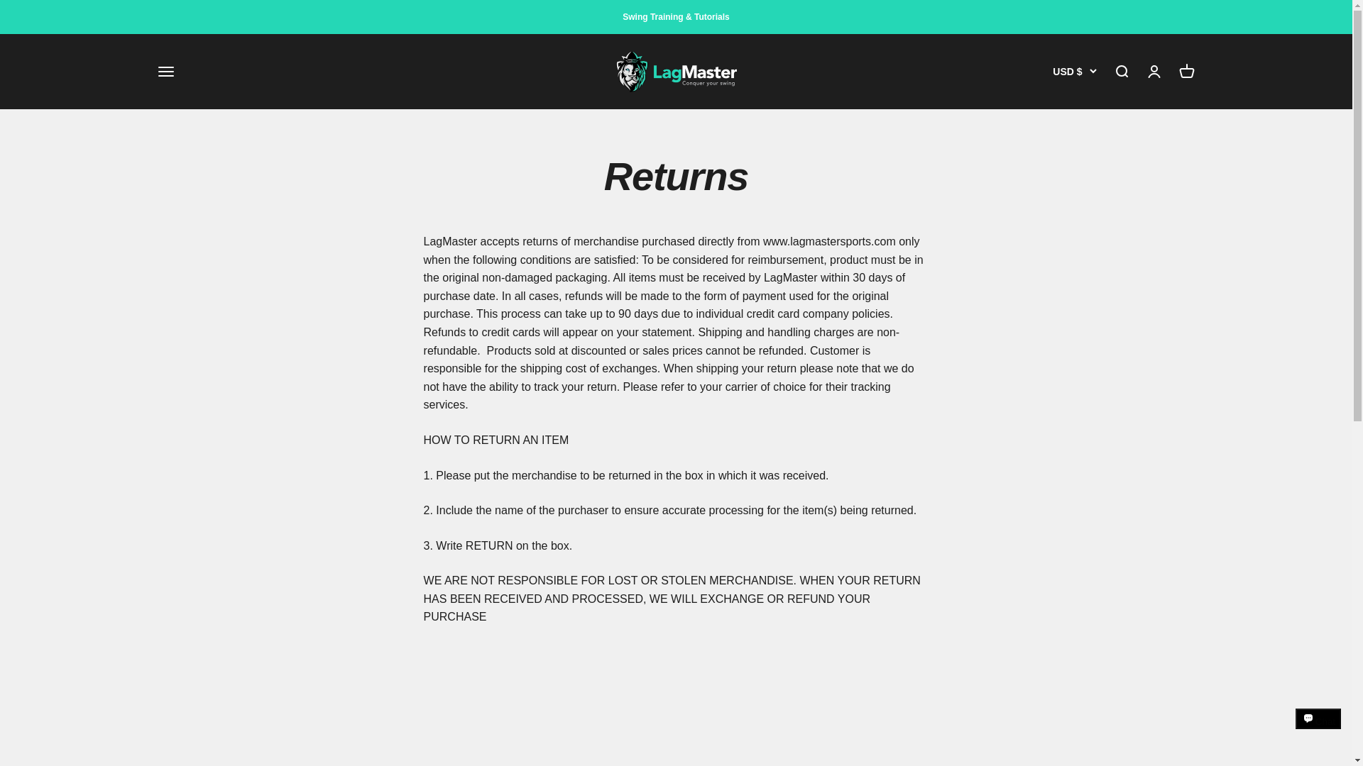 This screenshot has width=1363, height=766. Describe the element at coordinates (676, 71) in the screenshot. I see `LagMaster Sports LLC` at that location.